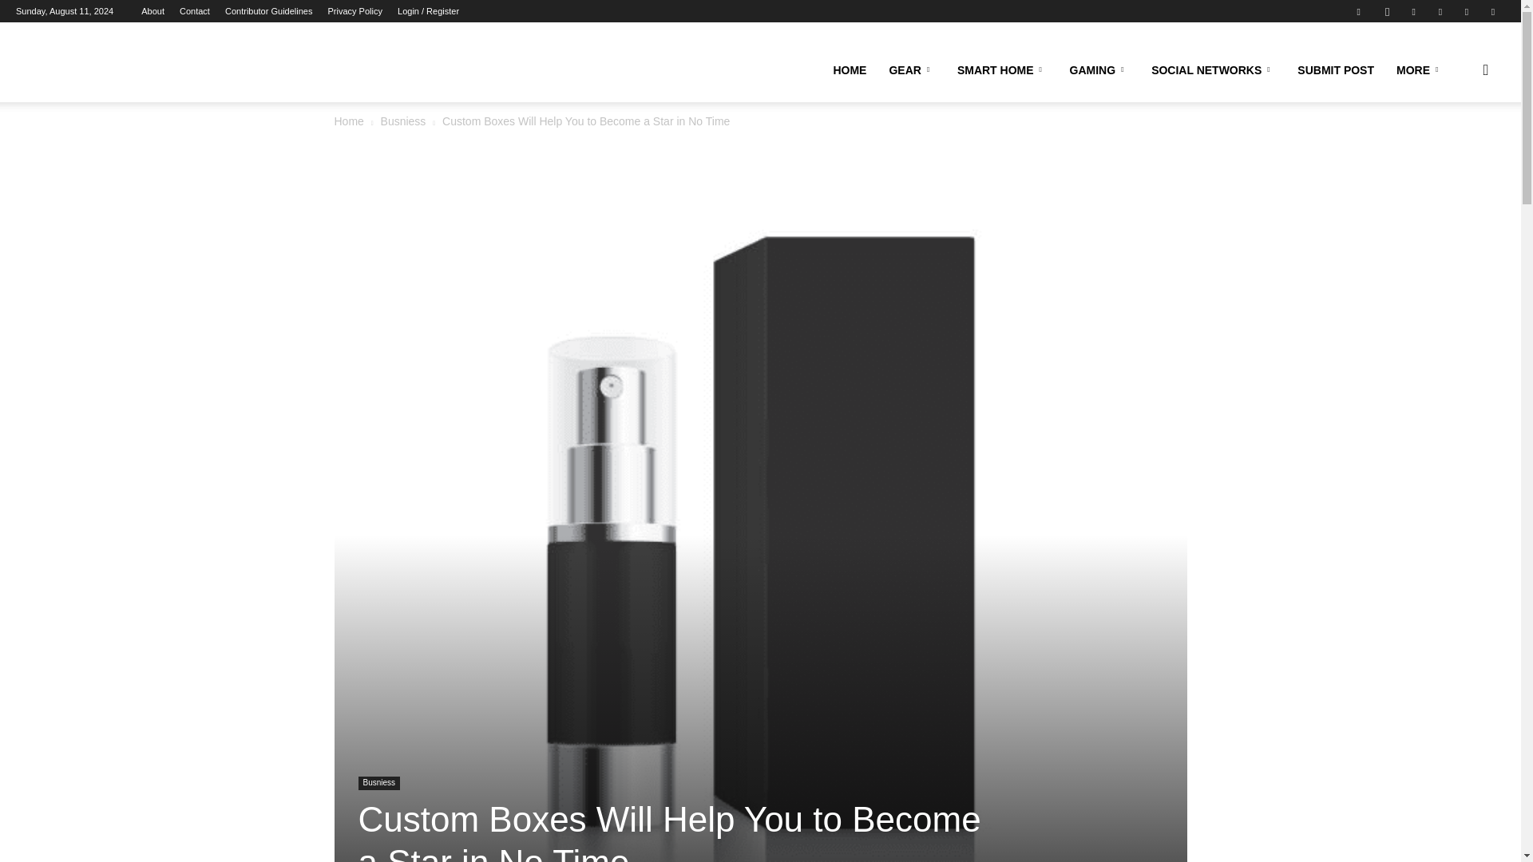 This screenshot has width=1533, height=862. What do you see at coordinates (268, 11) in the screenshot?
I see `Contributor Guidelines` at bounding box center [268, 11].